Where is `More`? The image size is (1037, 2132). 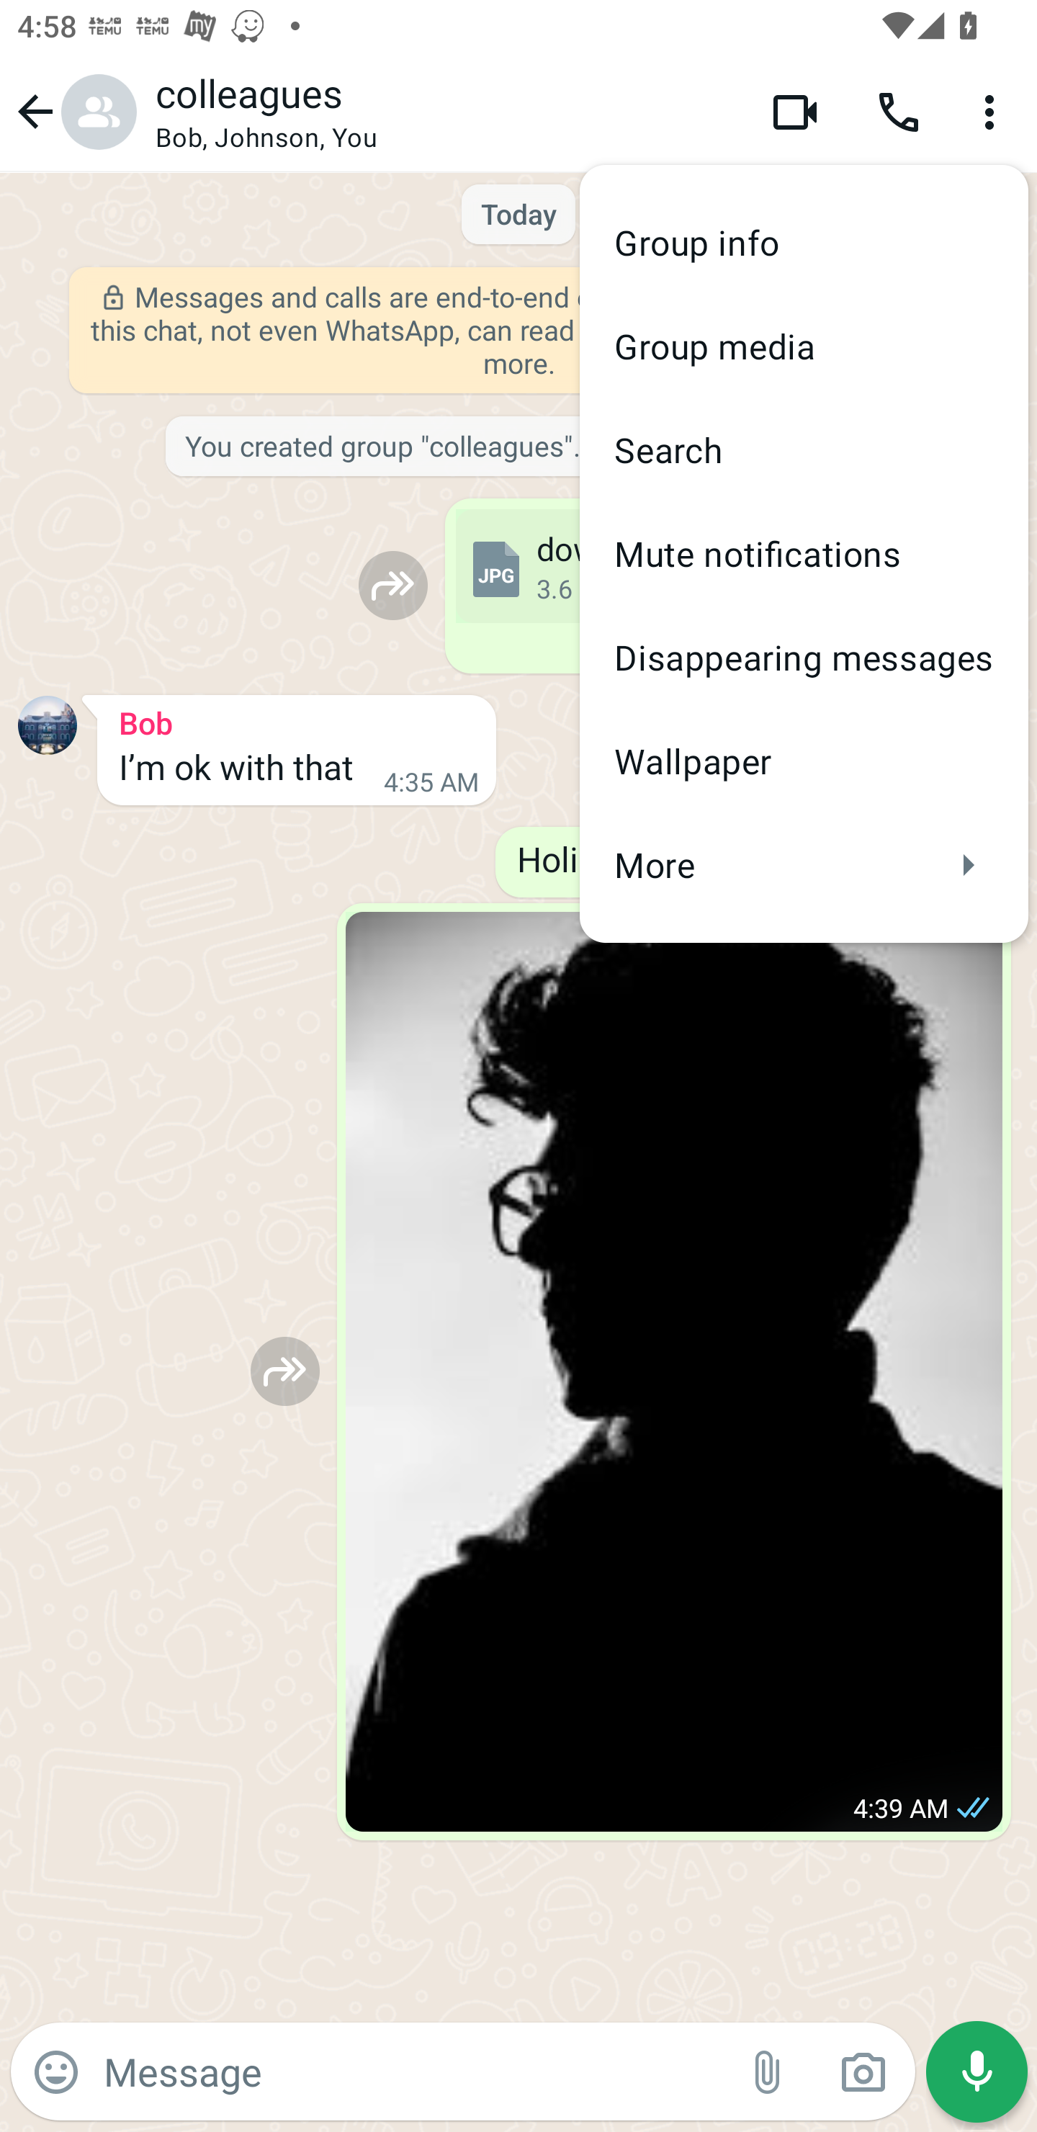 More is located at coordinates (804, 864).